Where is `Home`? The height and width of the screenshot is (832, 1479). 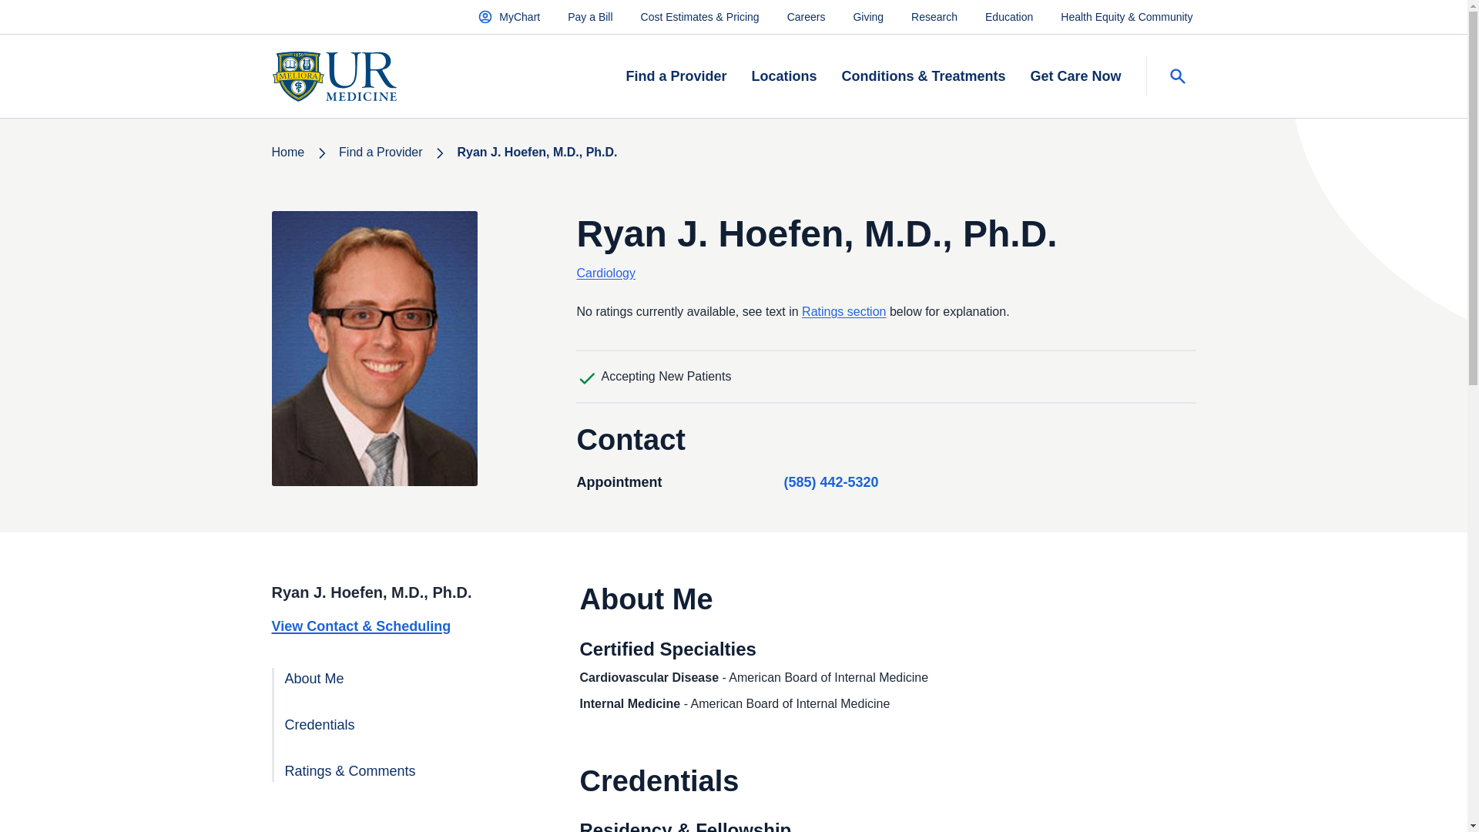
Home is located at coordinates (287, 153).